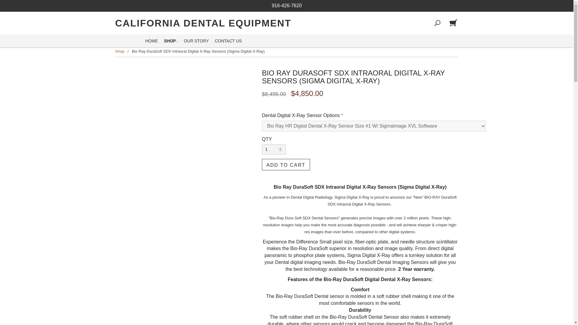 Image resolution: width=578 pixels, height=325 pixels. I want to click on 1, so click(274, 149).